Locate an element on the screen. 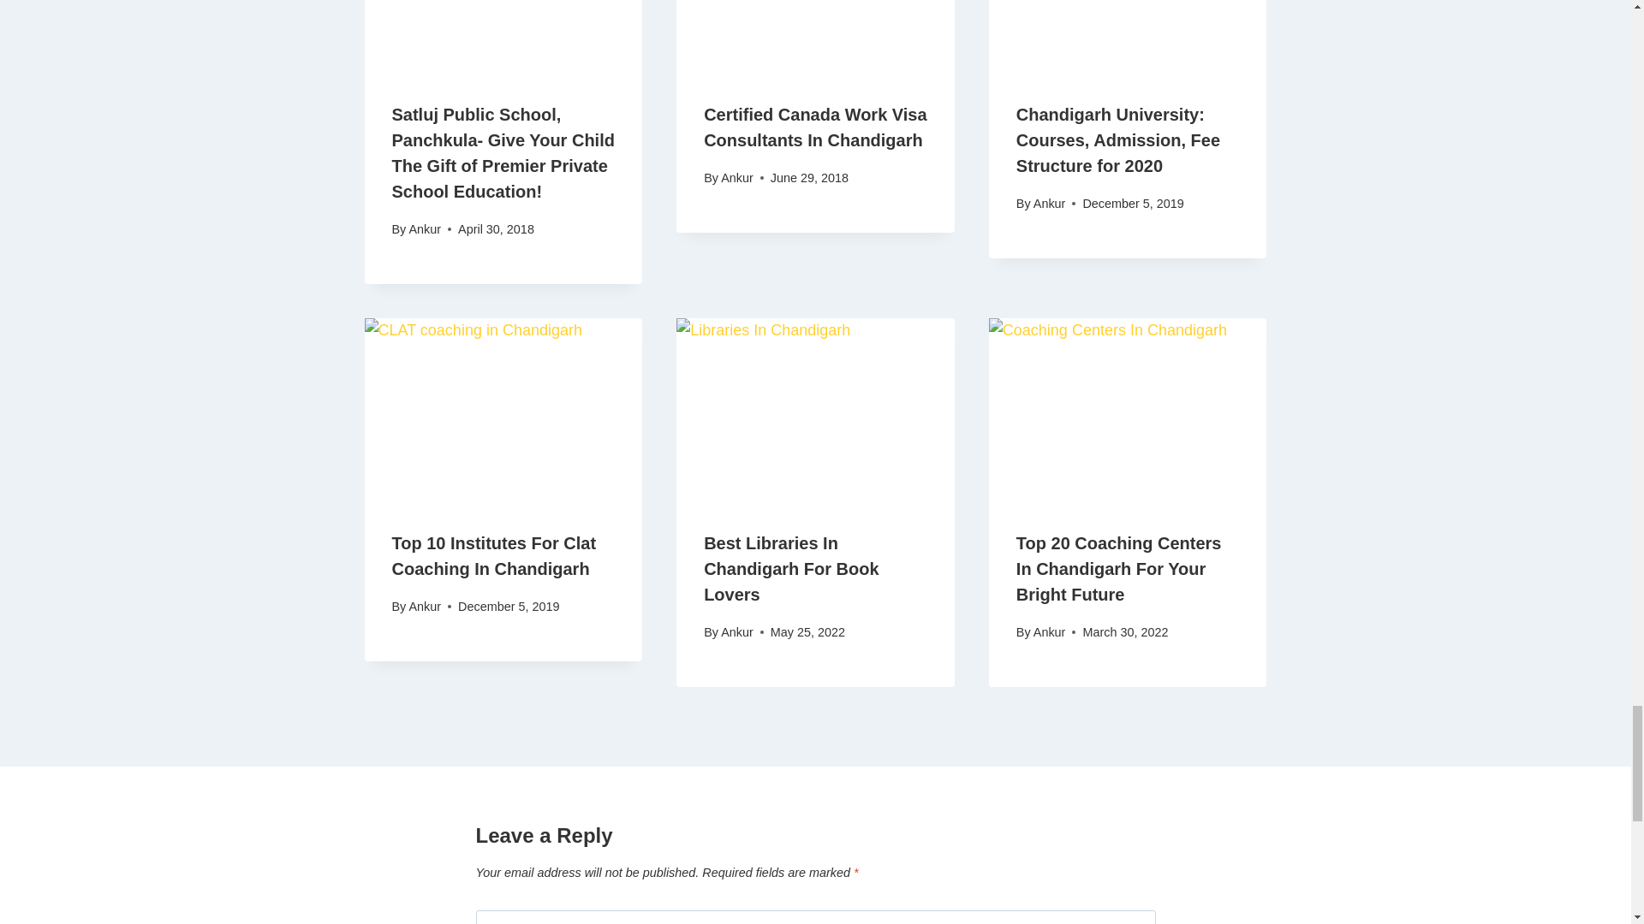 This screenshot has width=1644, height=924. Ankur is located at coordinates (424, 229).